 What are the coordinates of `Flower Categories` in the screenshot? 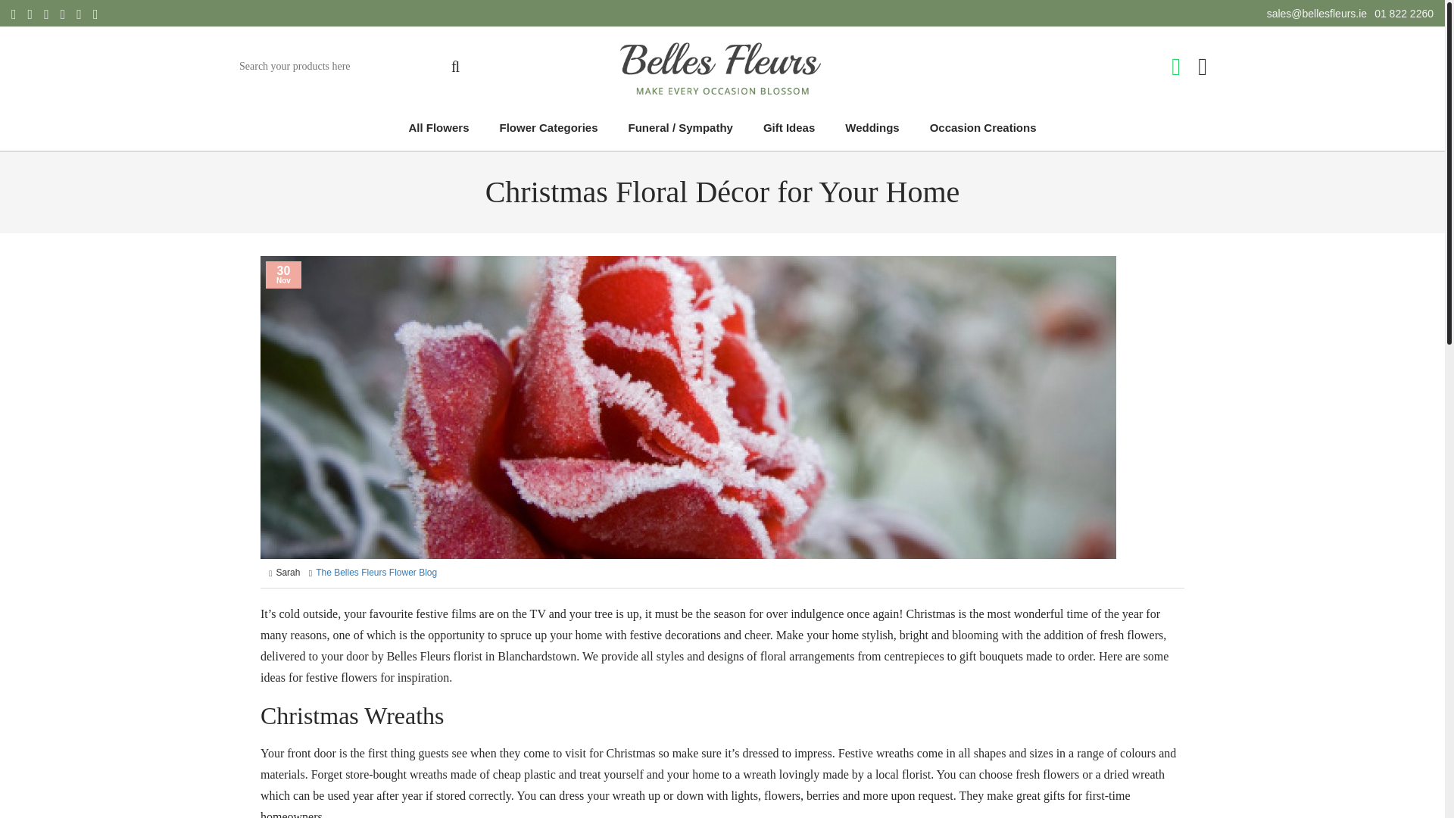 It's located at (548, 127).